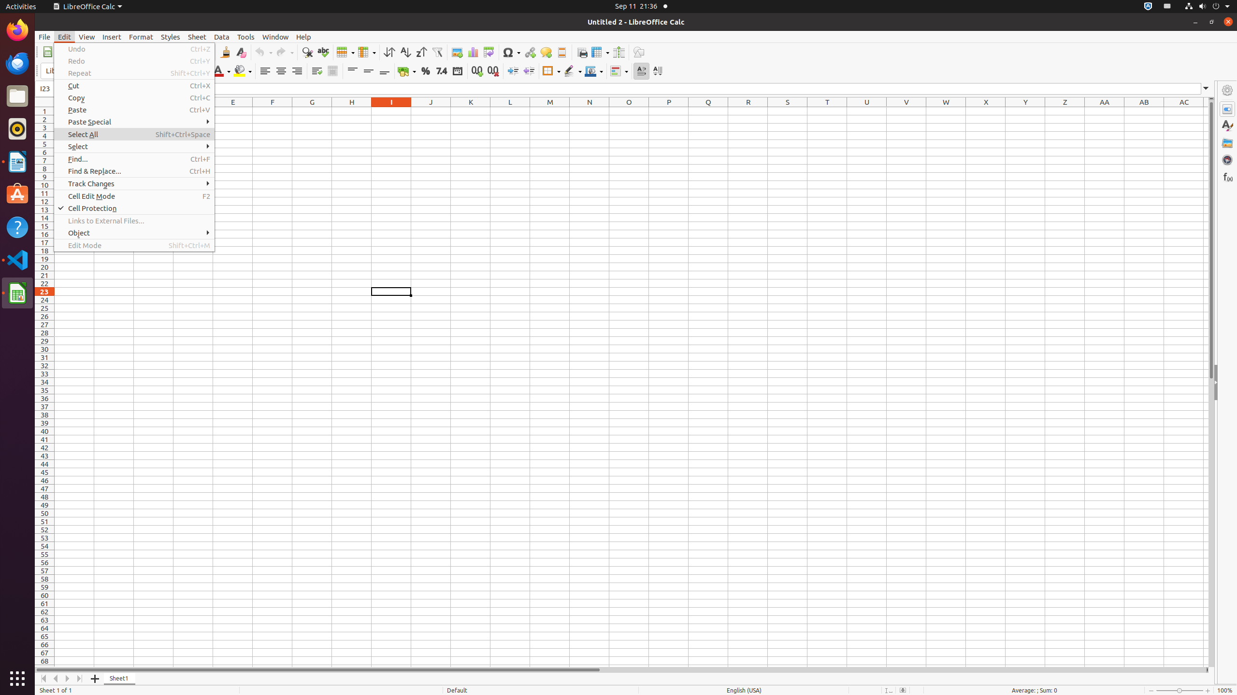  Describe the element at coordinates (629, 111) in the screenshot. I see `O1` at that location.